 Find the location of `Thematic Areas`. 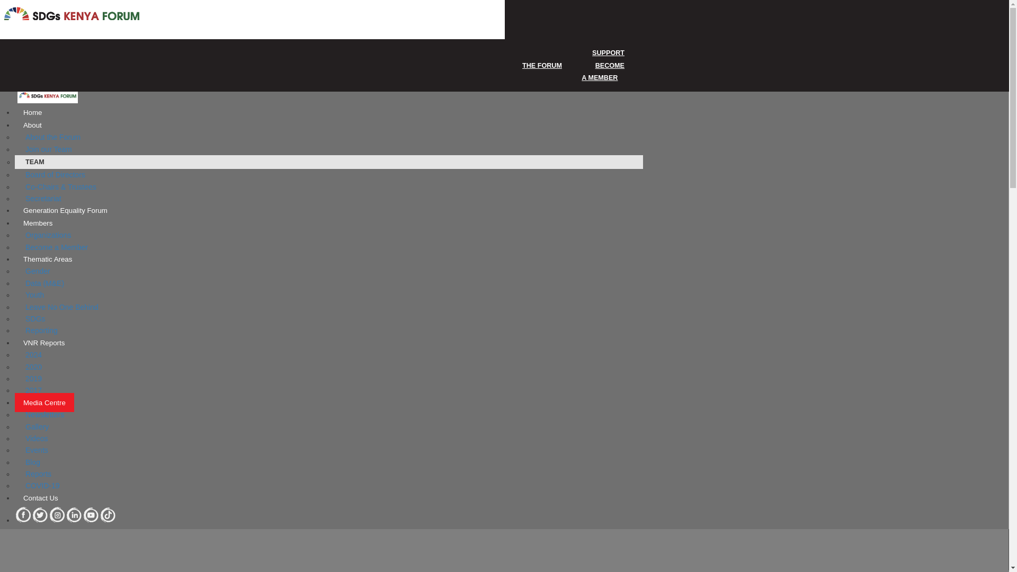

Thematic Areas is located at coordinates (48, 258).